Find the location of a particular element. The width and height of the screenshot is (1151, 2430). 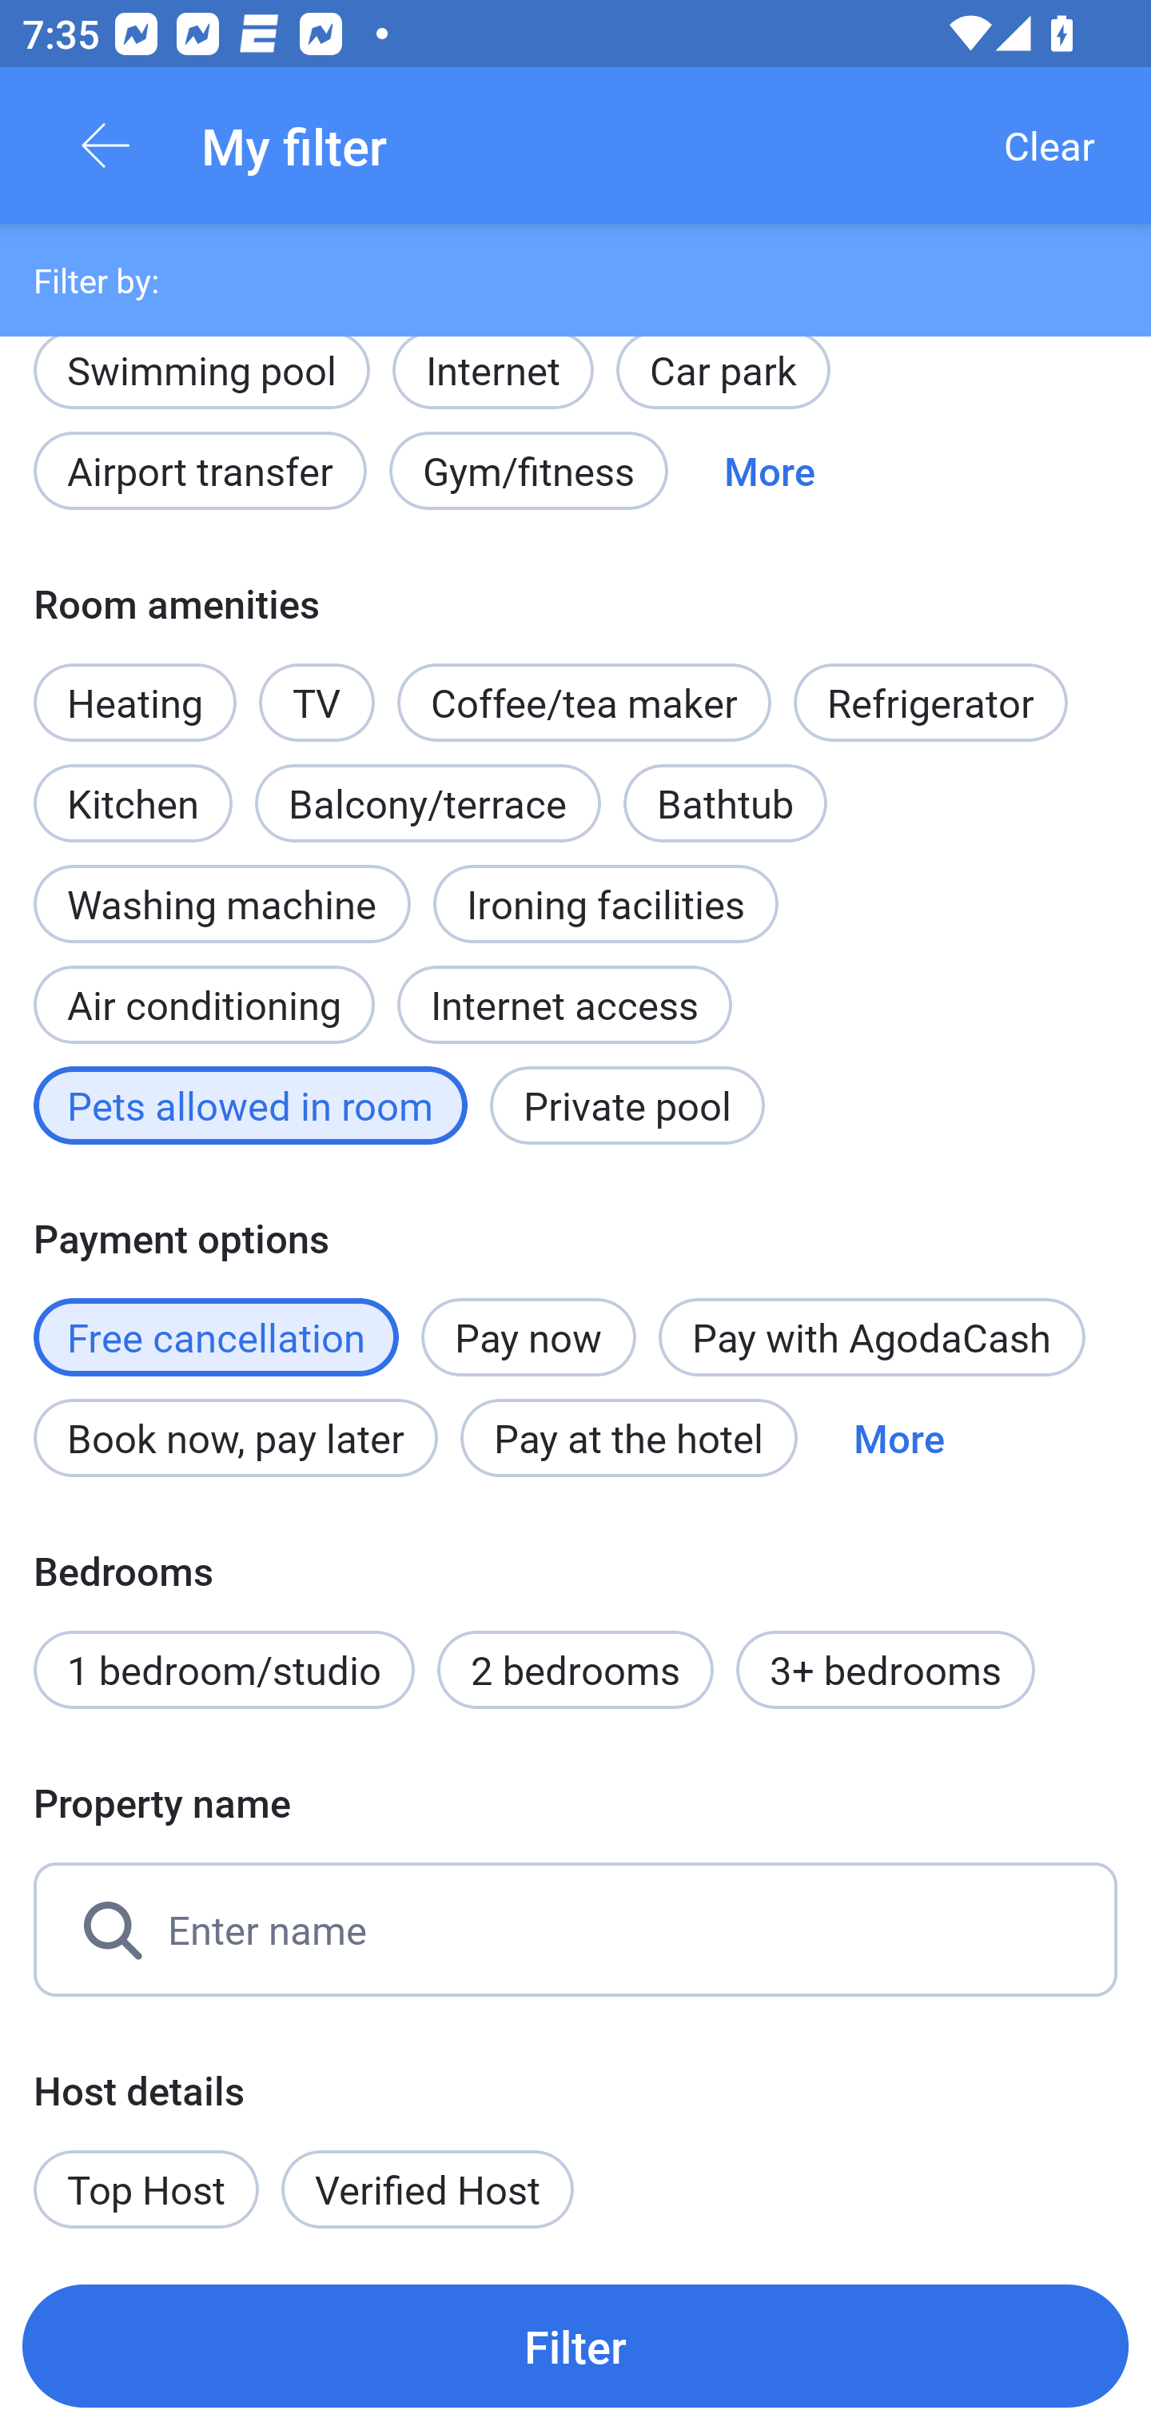

Top Host is located at coordinates (145, 2189).